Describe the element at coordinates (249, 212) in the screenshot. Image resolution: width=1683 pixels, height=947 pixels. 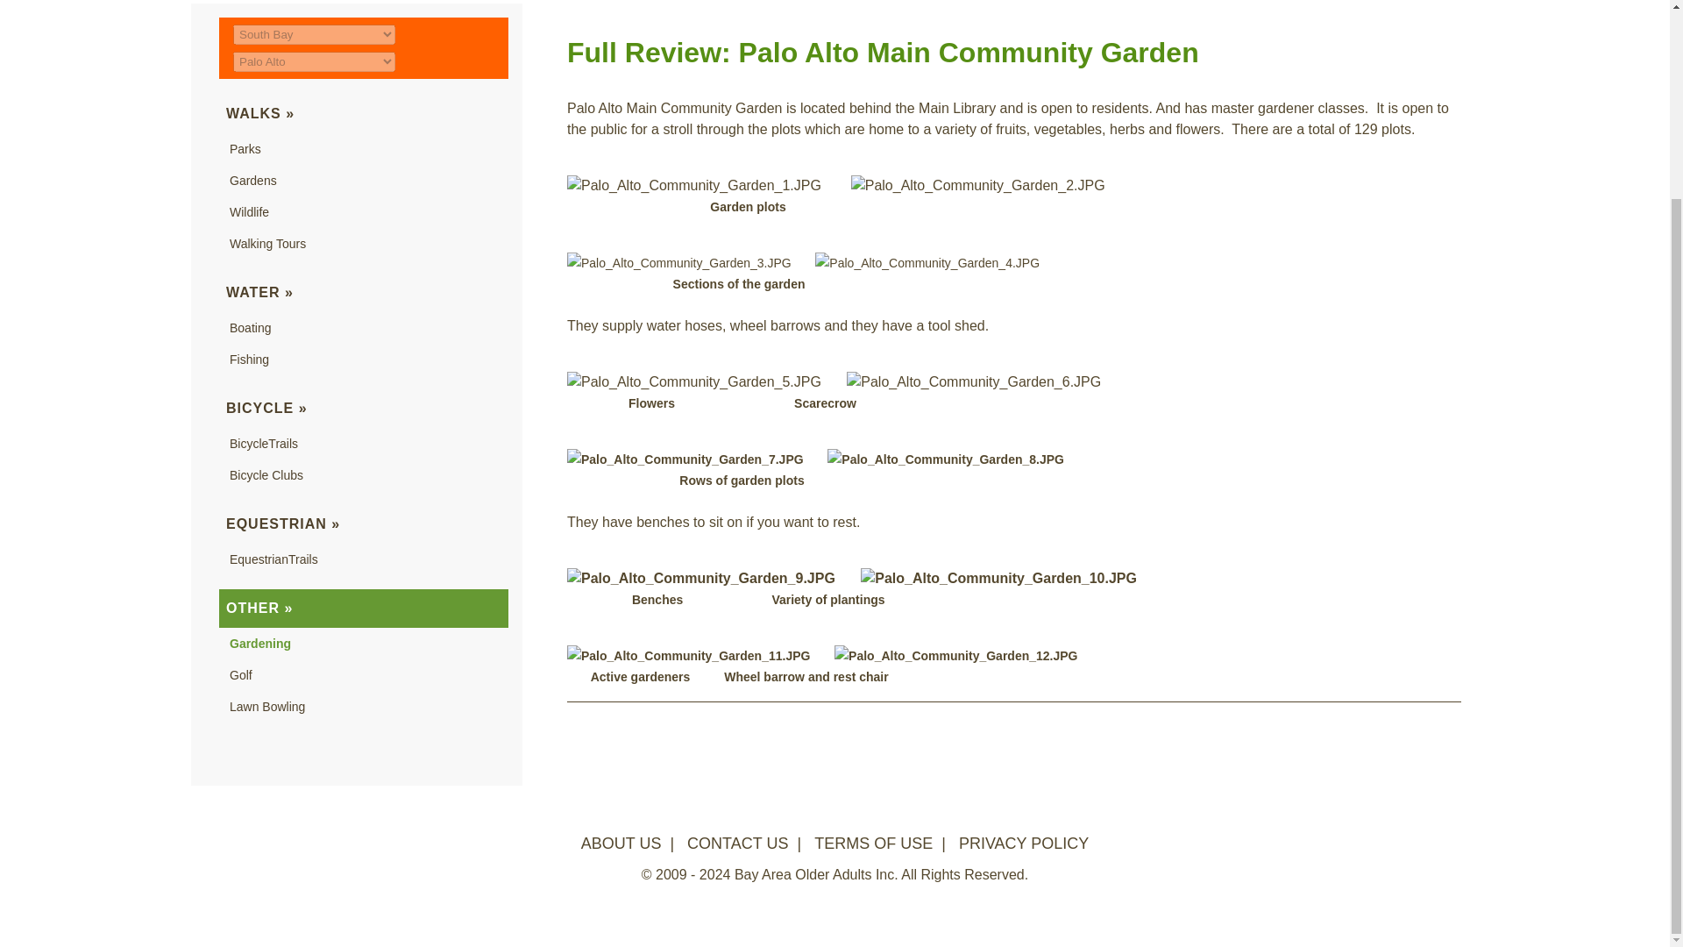
I see `Wildlife` at that location.